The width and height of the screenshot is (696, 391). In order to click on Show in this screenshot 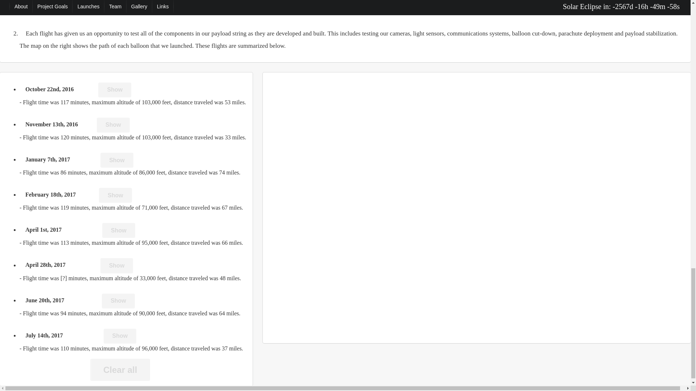, I will do `click(118, 301)`.